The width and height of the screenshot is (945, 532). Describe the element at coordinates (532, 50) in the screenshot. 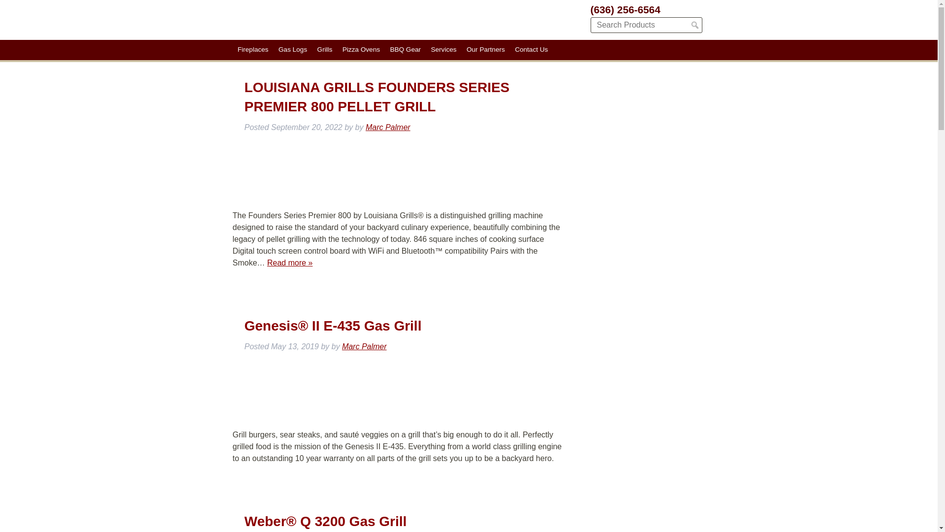

I see `Contact Us` at that location.